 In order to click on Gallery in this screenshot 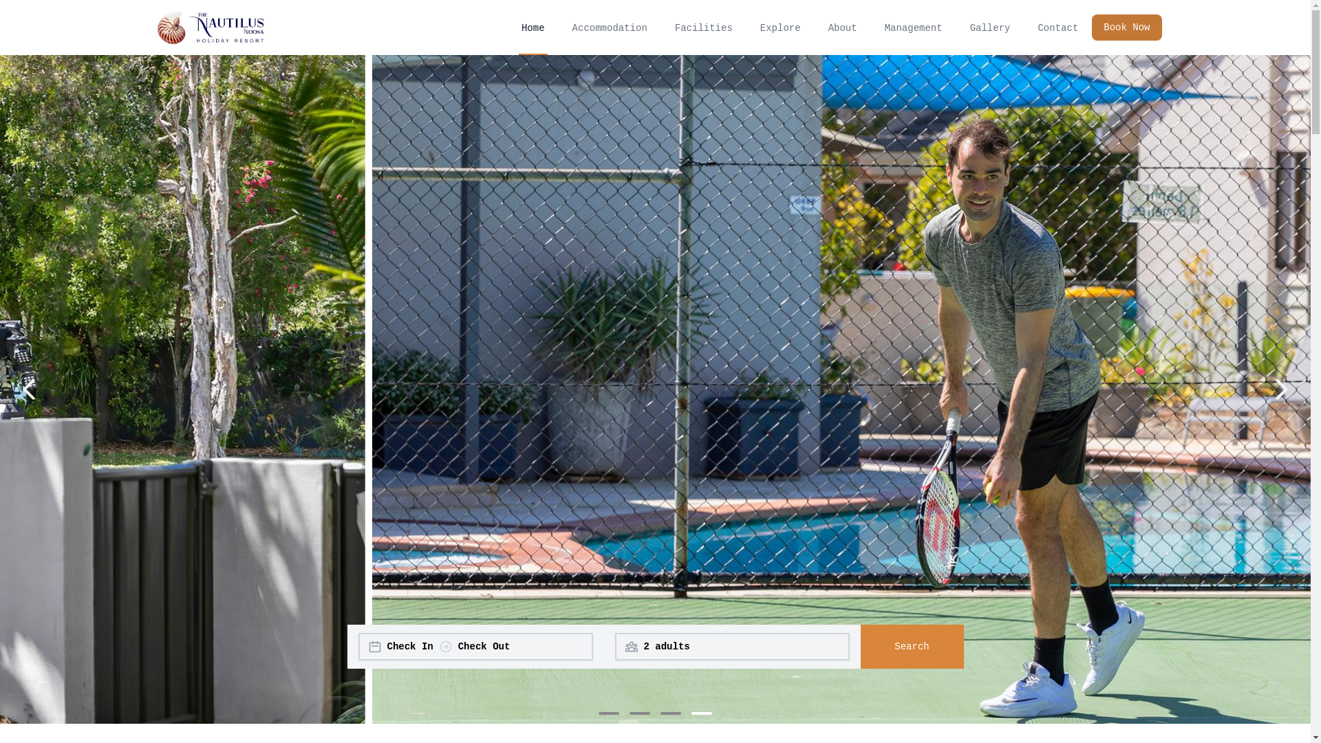, I will do `click(991, 28)`.